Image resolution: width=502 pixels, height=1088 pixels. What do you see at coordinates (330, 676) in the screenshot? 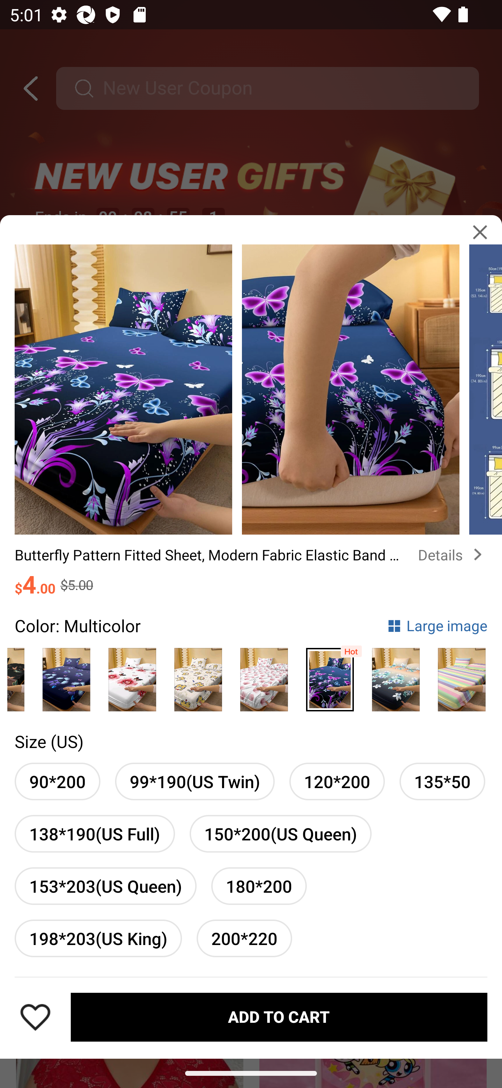
I see `Multicolor` at bounding box center [330, 676].